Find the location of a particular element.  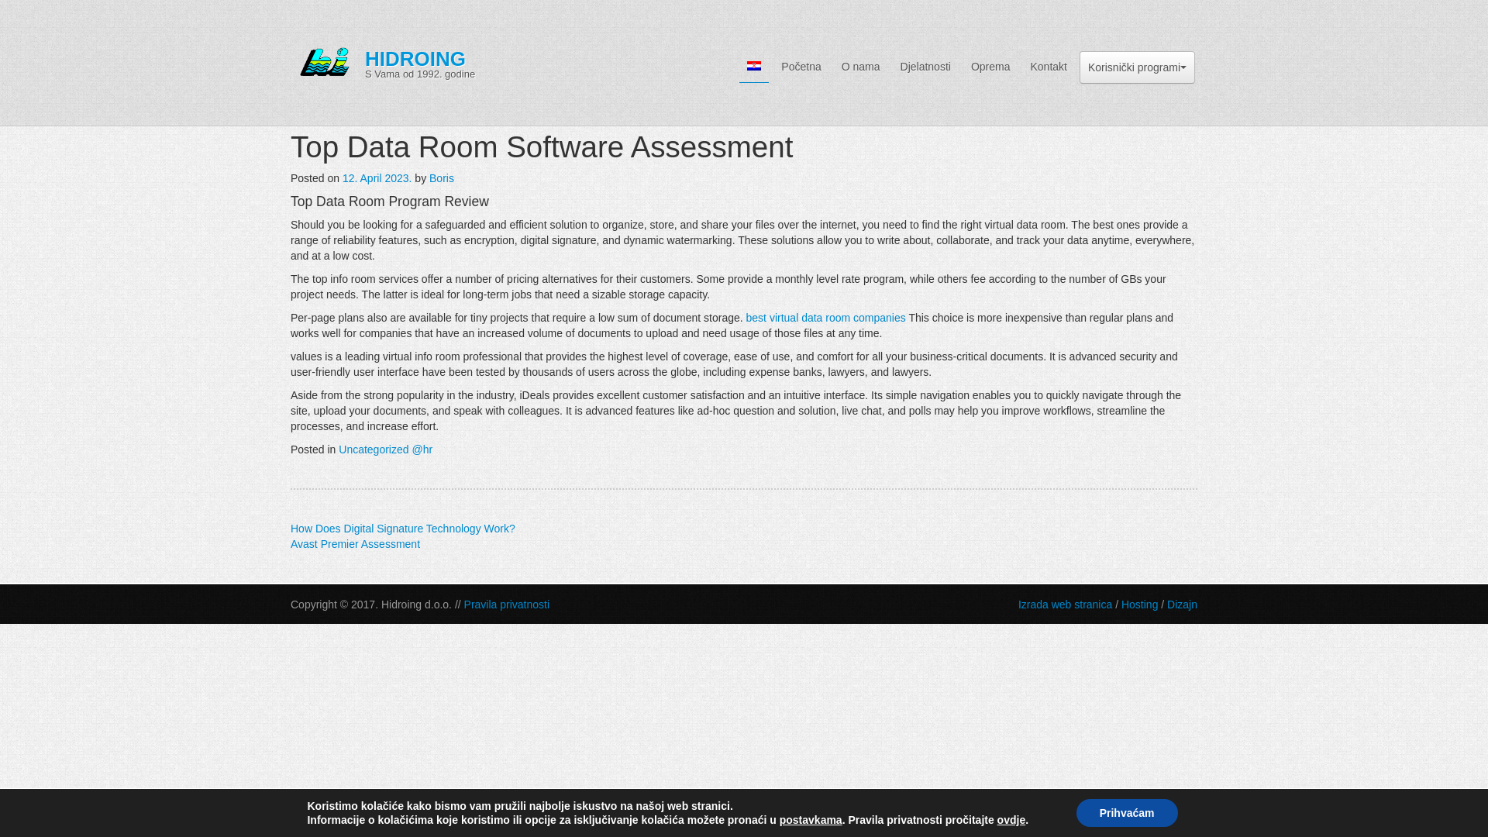

How Does Digital Signature Technology Work? is located at coordinates (402, 529).